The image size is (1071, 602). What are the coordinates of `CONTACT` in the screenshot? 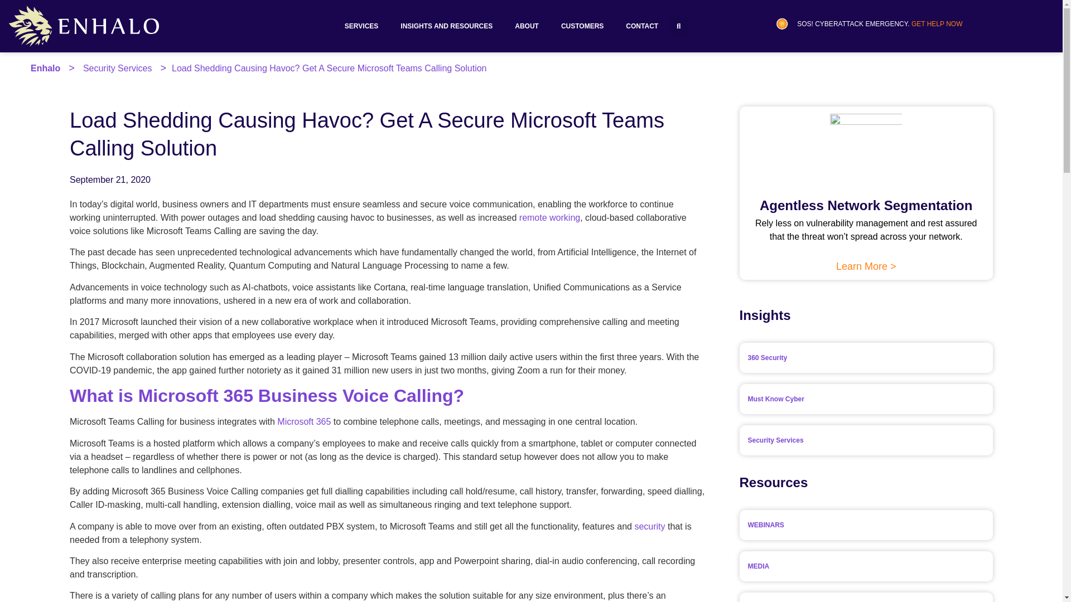 It's located at (642, 26).